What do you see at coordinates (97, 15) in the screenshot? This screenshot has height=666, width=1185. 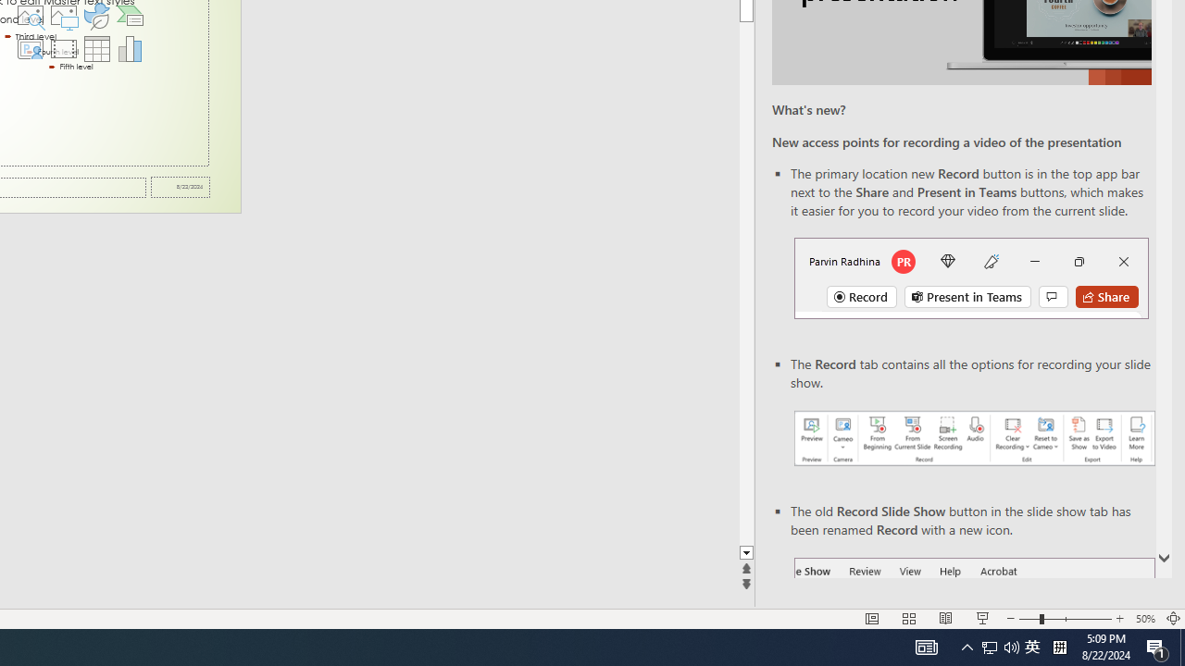 I see `Insert an Icon` at bounding box center [97, 15].